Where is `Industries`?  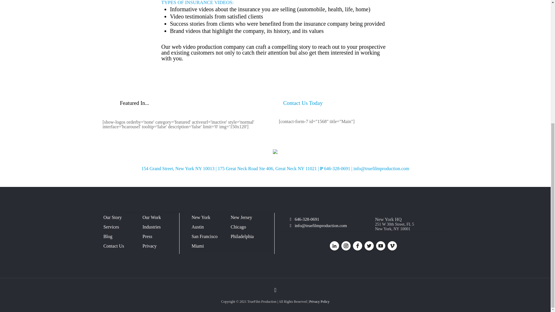
Industries is located at coordinates (161, 227).